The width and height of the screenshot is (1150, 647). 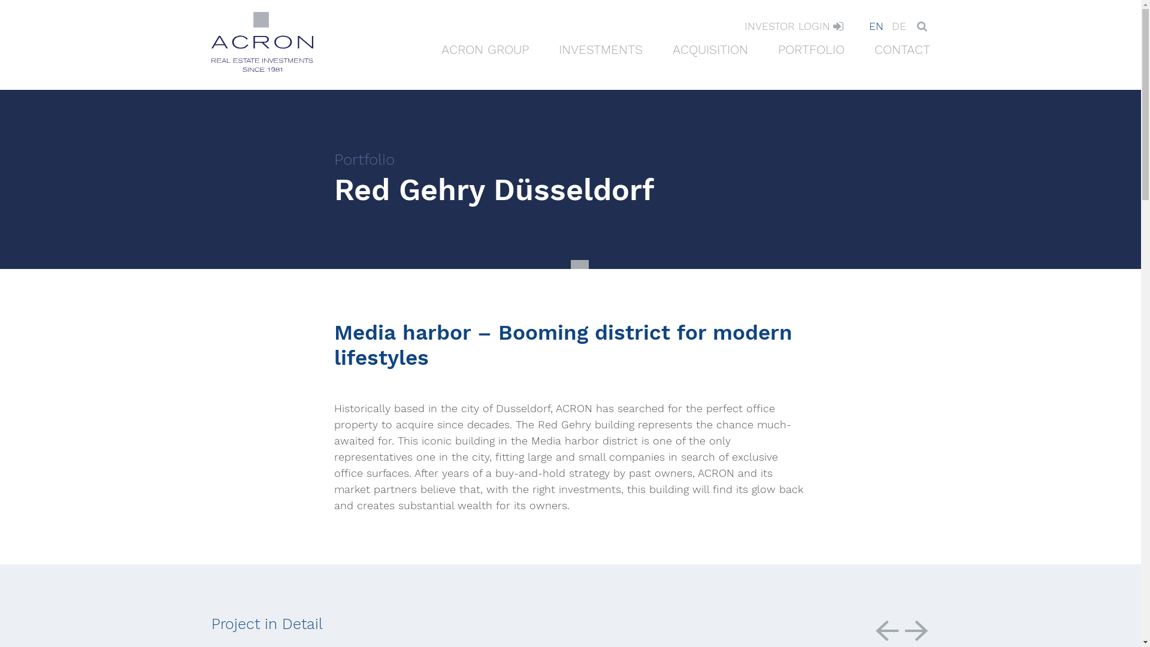 I want to click on EN, so click(x=876, y=26).